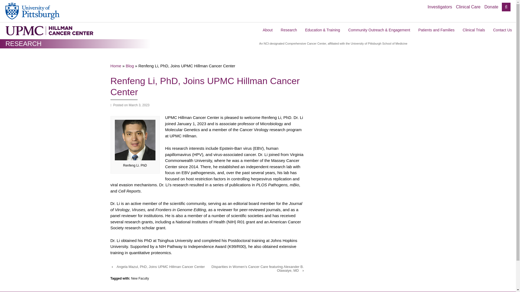  I want to click on Go, so click(502, 7).